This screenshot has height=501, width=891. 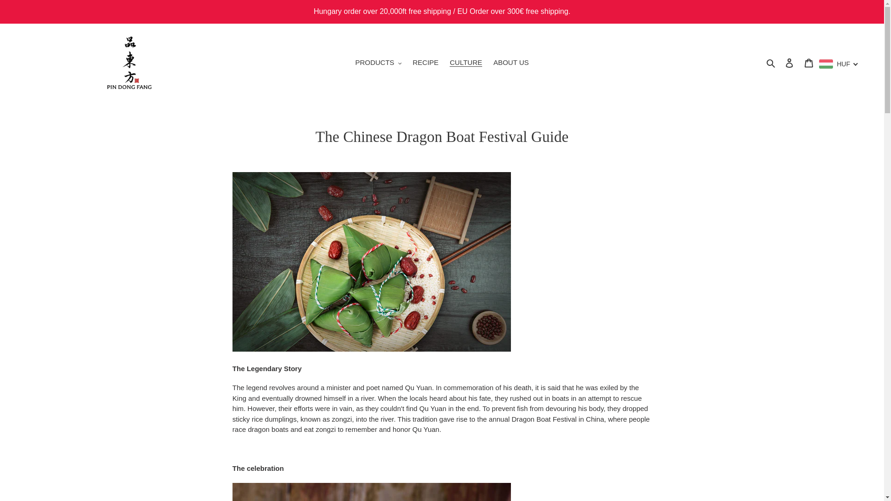 I want to click on RECIPE, so click(x=425, y=63).